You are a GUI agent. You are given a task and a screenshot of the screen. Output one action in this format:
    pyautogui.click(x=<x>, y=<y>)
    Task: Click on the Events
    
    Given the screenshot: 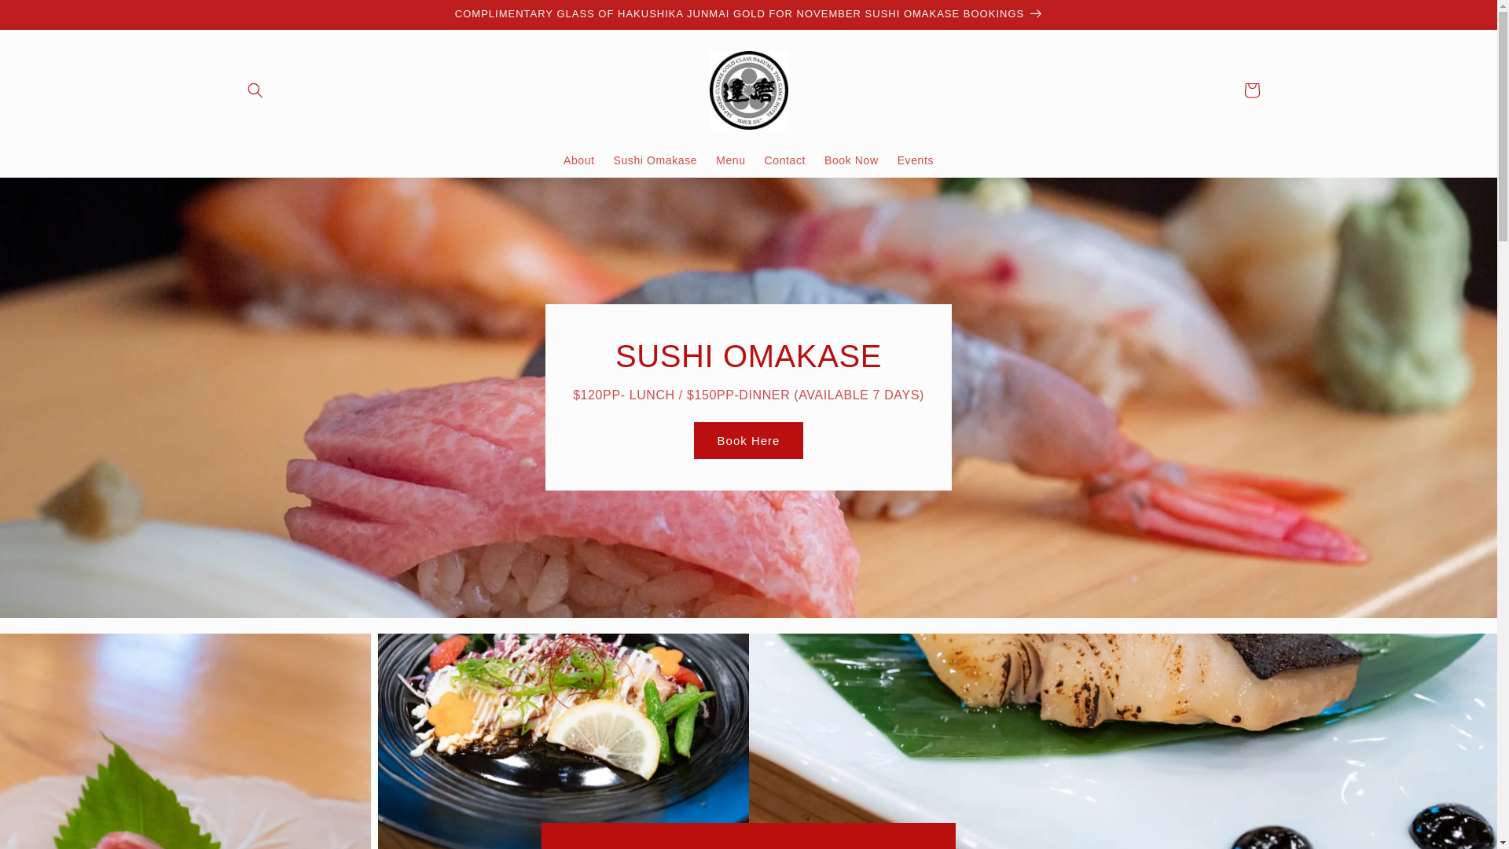 What is the action you would take?
    pyautogui.click(x=916, y=160)
    